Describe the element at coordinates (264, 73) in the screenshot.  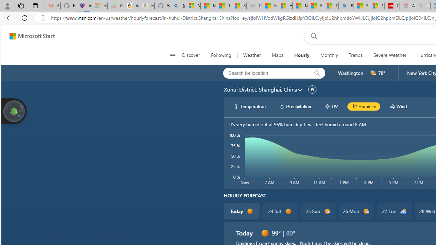
I see `Search for location` at that location.